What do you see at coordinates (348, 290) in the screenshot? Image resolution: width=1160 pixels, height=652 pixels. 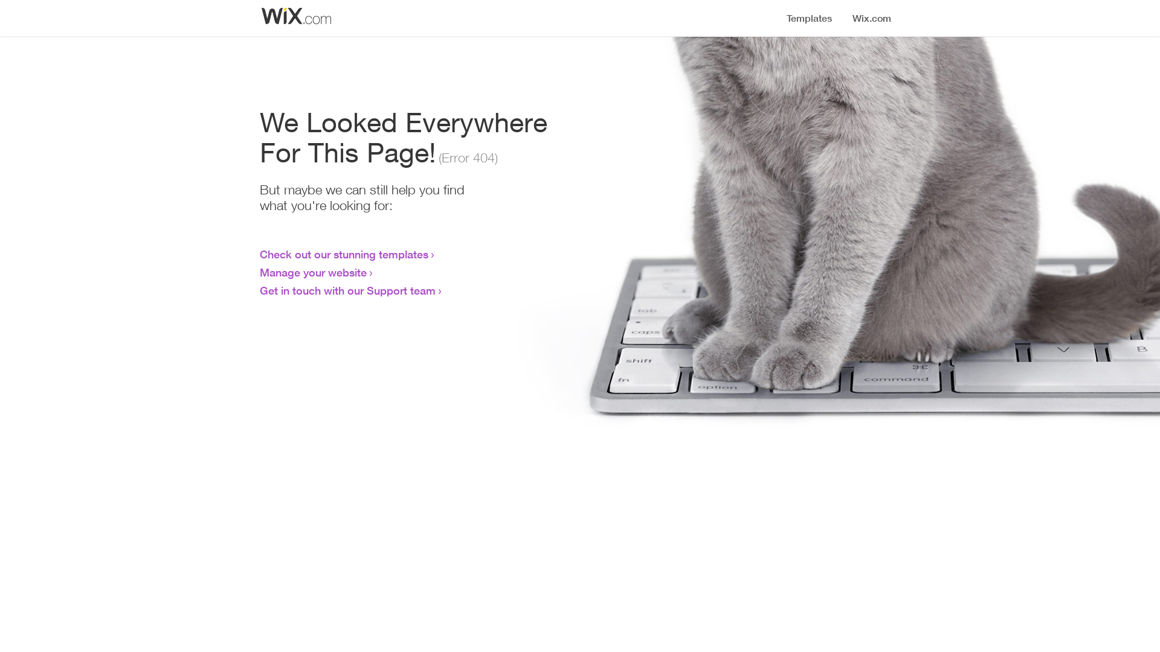 I see `Get in touch with our Support team` at bounding box center [348, 290].